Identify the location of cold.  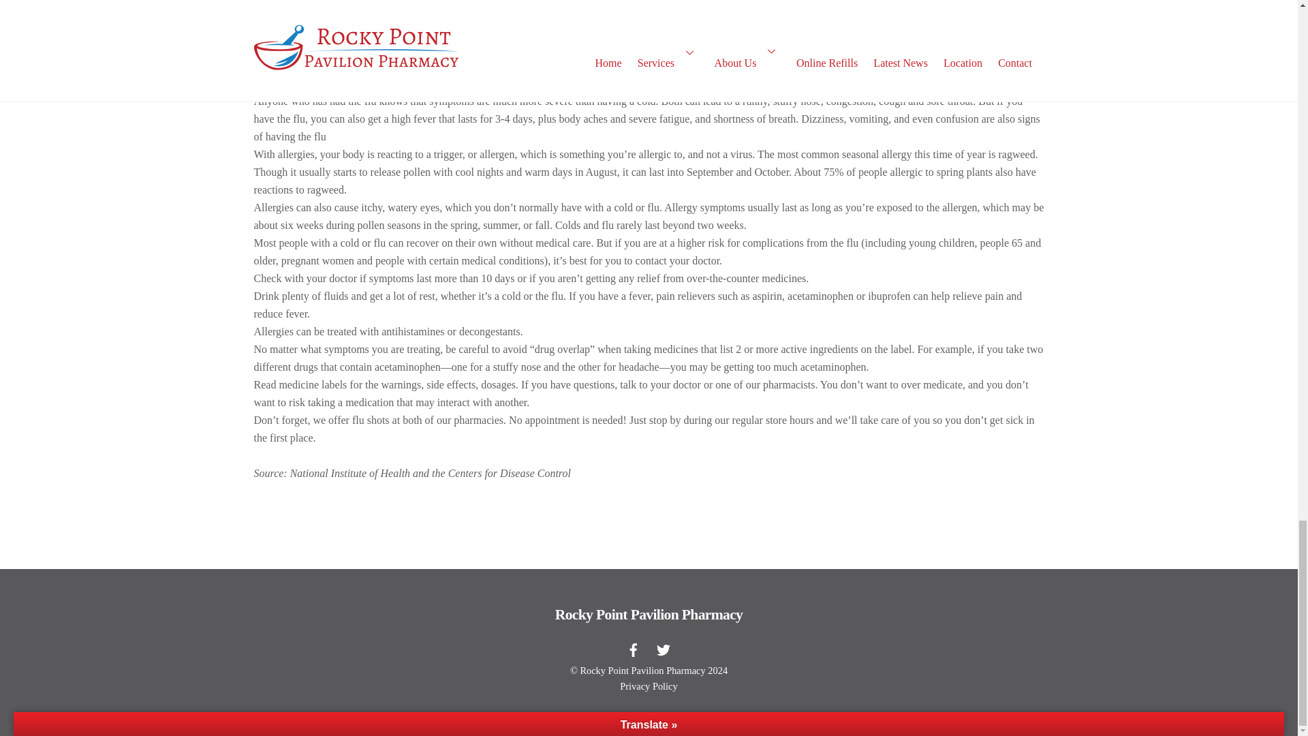
(410, 4).